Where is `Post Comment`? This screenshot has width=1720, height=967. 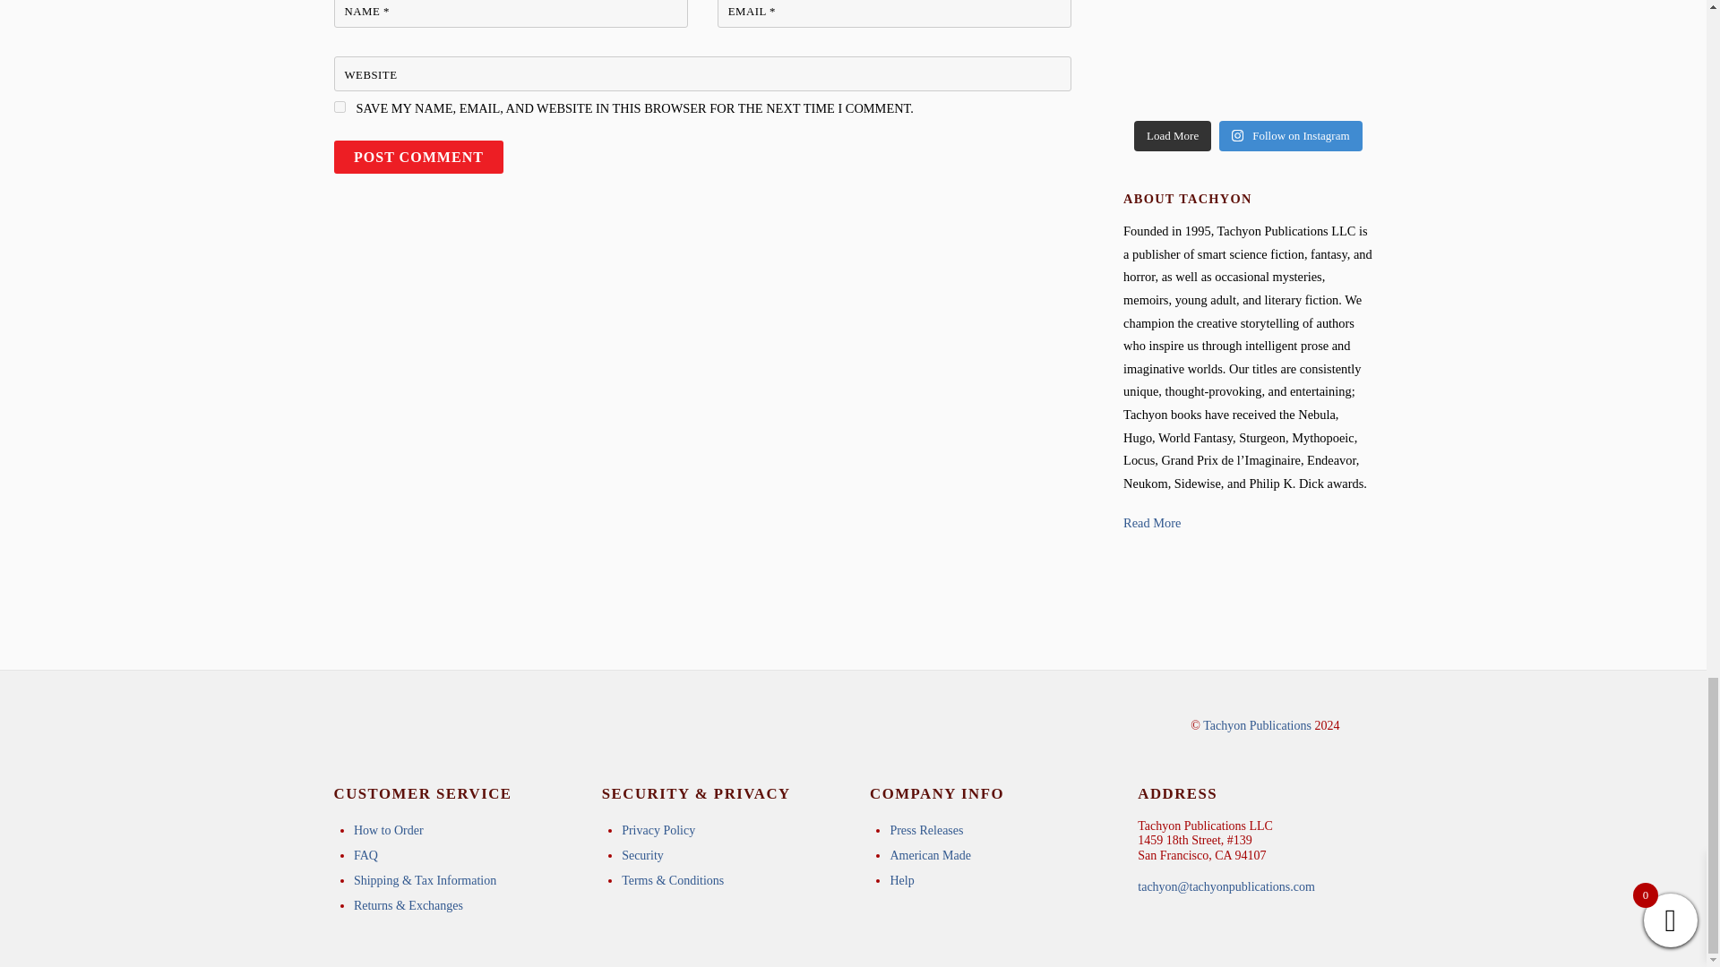 Post Comment is located at coordinates (418, 157).